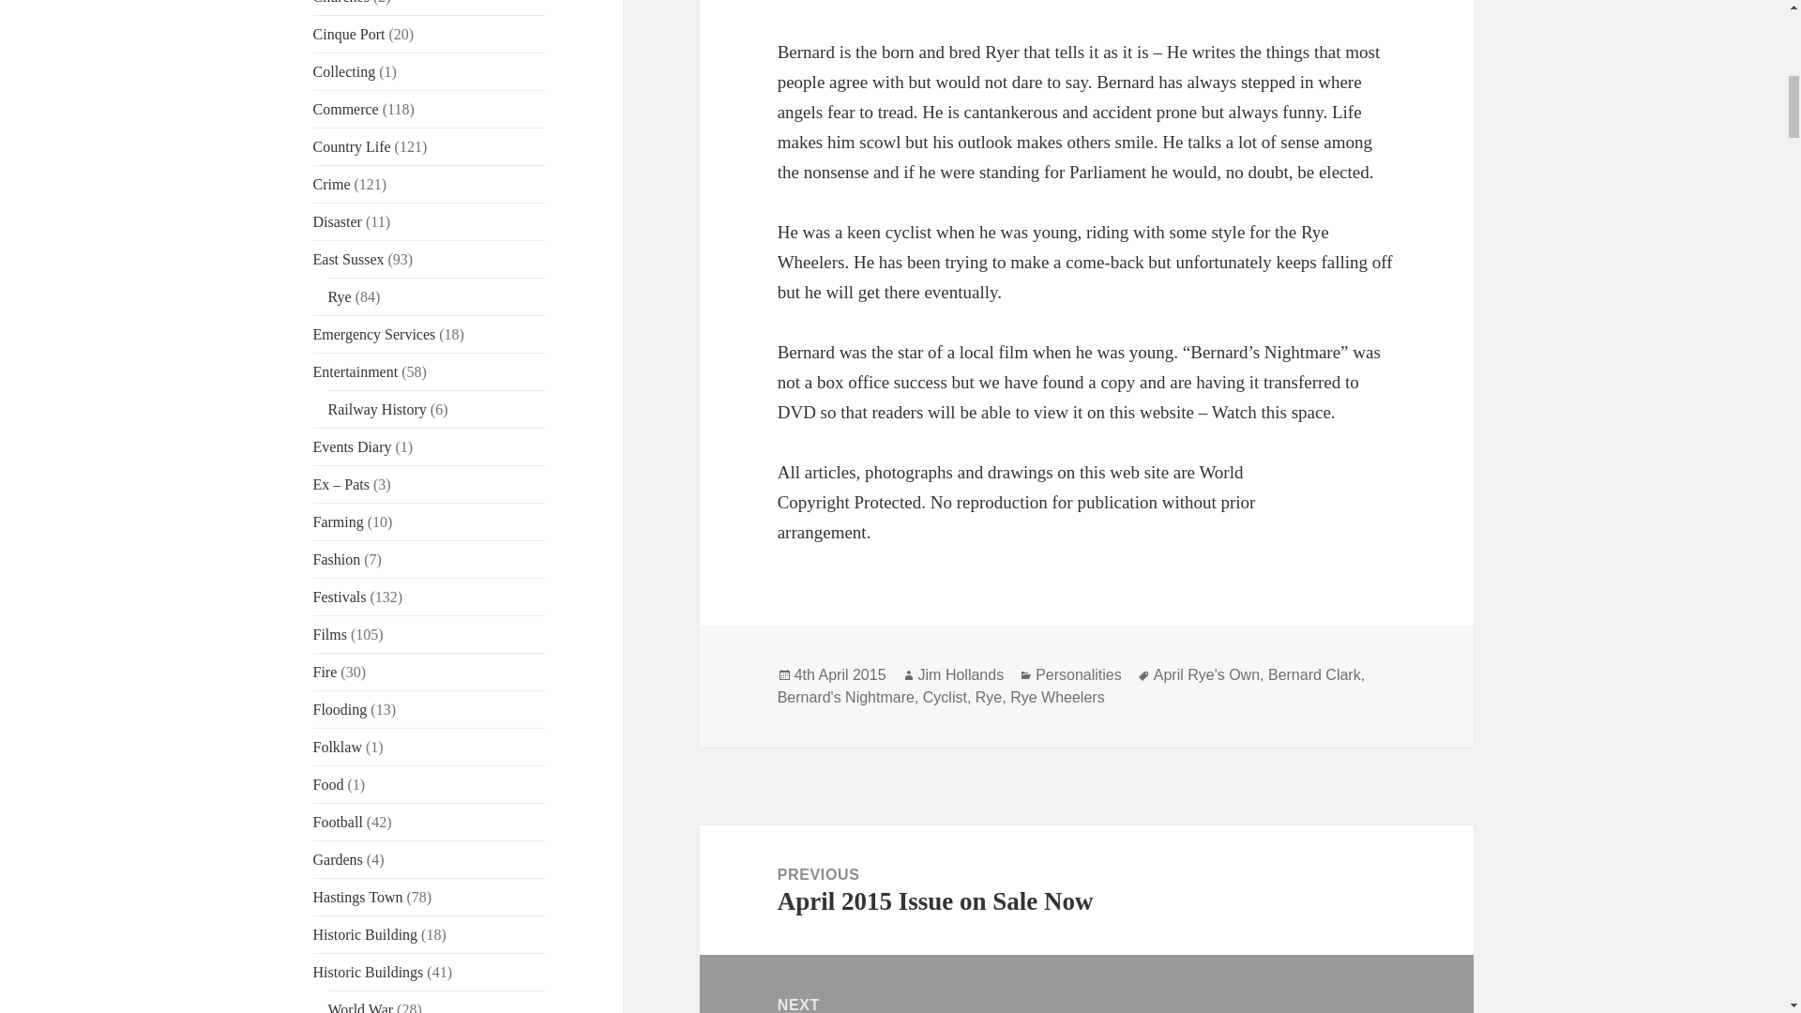 This screenshot has height=1013, width=1801. What do you see at coordinates (338, 221) in the screenshot?
I see `Disaster` at bounding box center [338, 221].